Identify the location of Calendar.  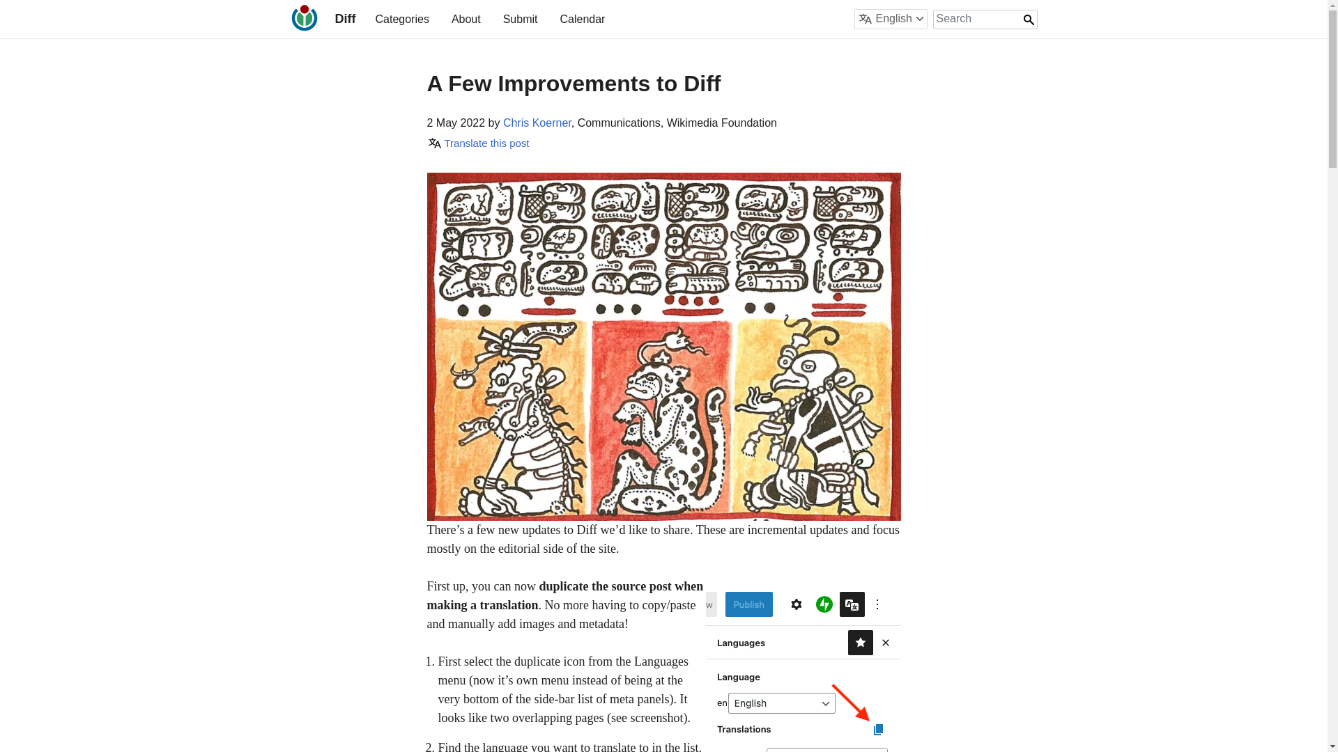
(581, 19).